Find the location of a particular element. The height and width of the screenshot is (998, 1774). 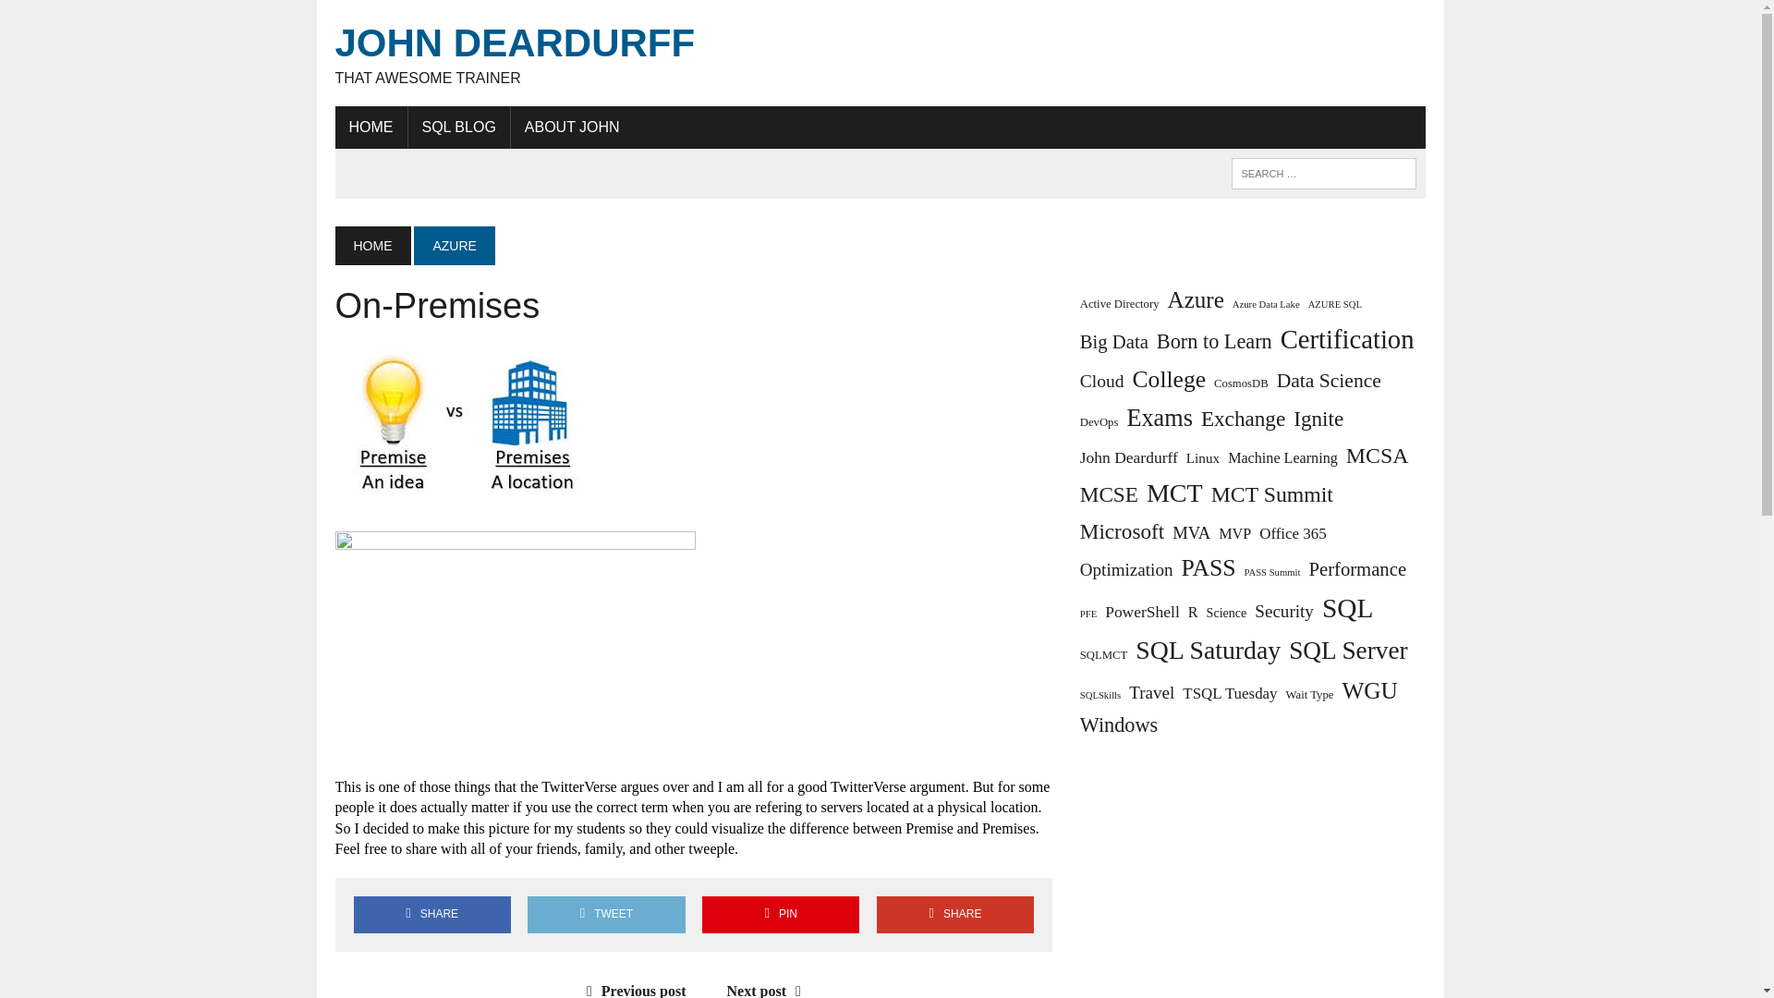

HOME is located at coordinates (1102, 381).